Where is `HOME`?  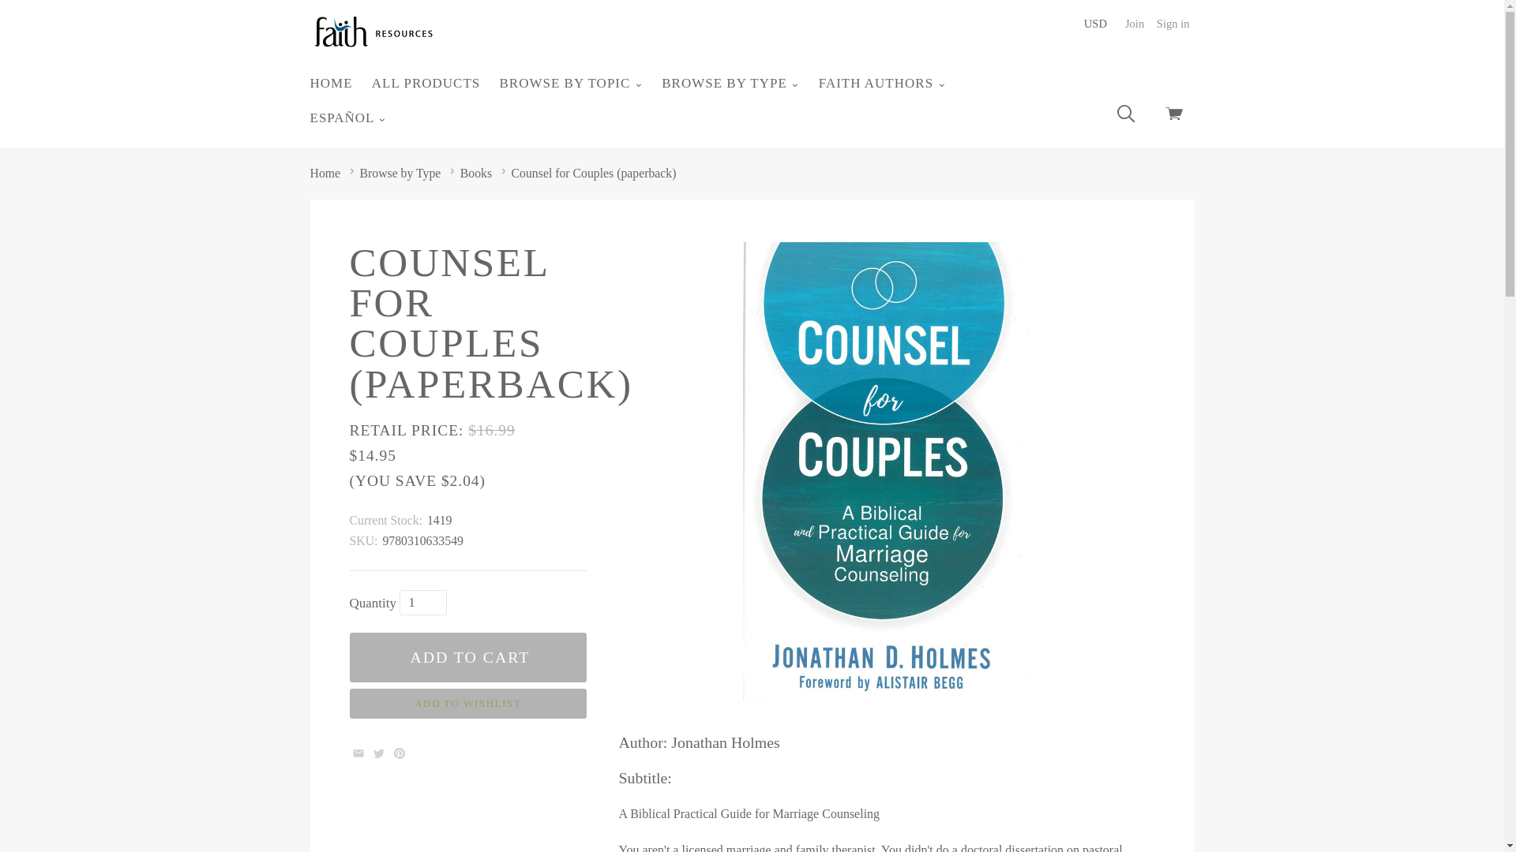
HOME is located at coordinates (331, 84).